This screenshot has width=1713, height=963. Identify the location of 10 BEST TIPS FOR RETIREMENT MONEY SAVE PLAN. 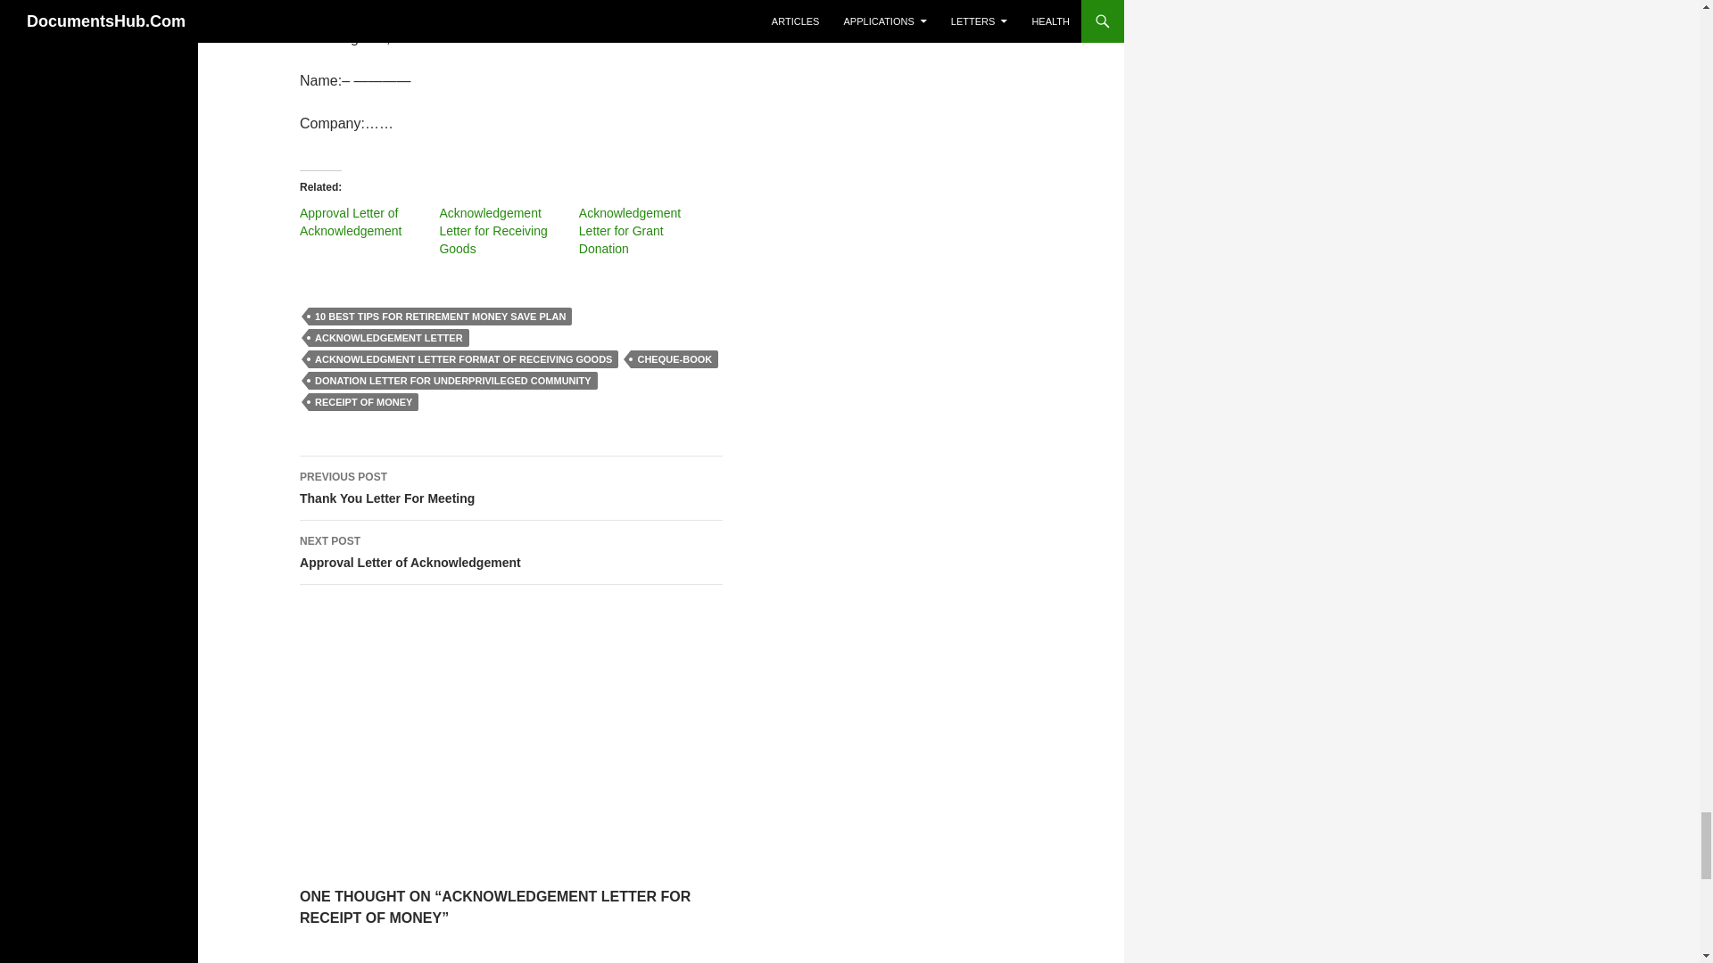
(629, 231).